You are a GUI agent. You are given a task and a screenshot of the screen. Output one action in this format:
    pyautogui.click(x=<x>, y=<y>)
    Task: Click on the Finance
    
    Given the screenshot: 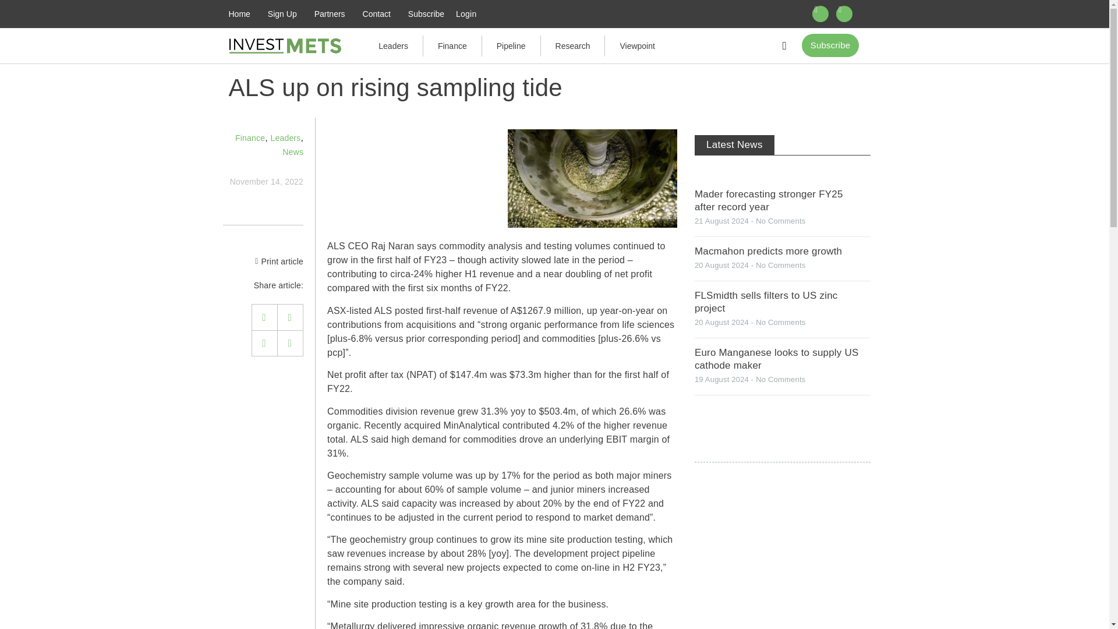 What is the action you would take?
    pyautogui.click(x=250, y=137)
    